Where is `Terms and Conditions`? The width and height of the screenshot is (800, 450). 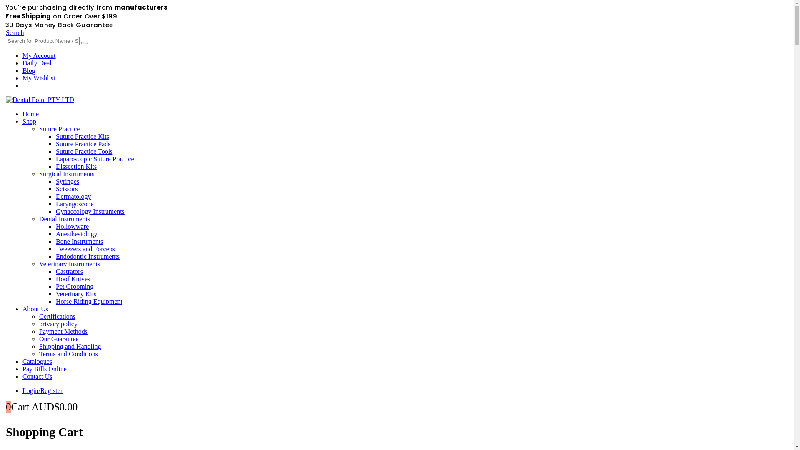
Terms and Conditions is located at coordinates (68, 354).